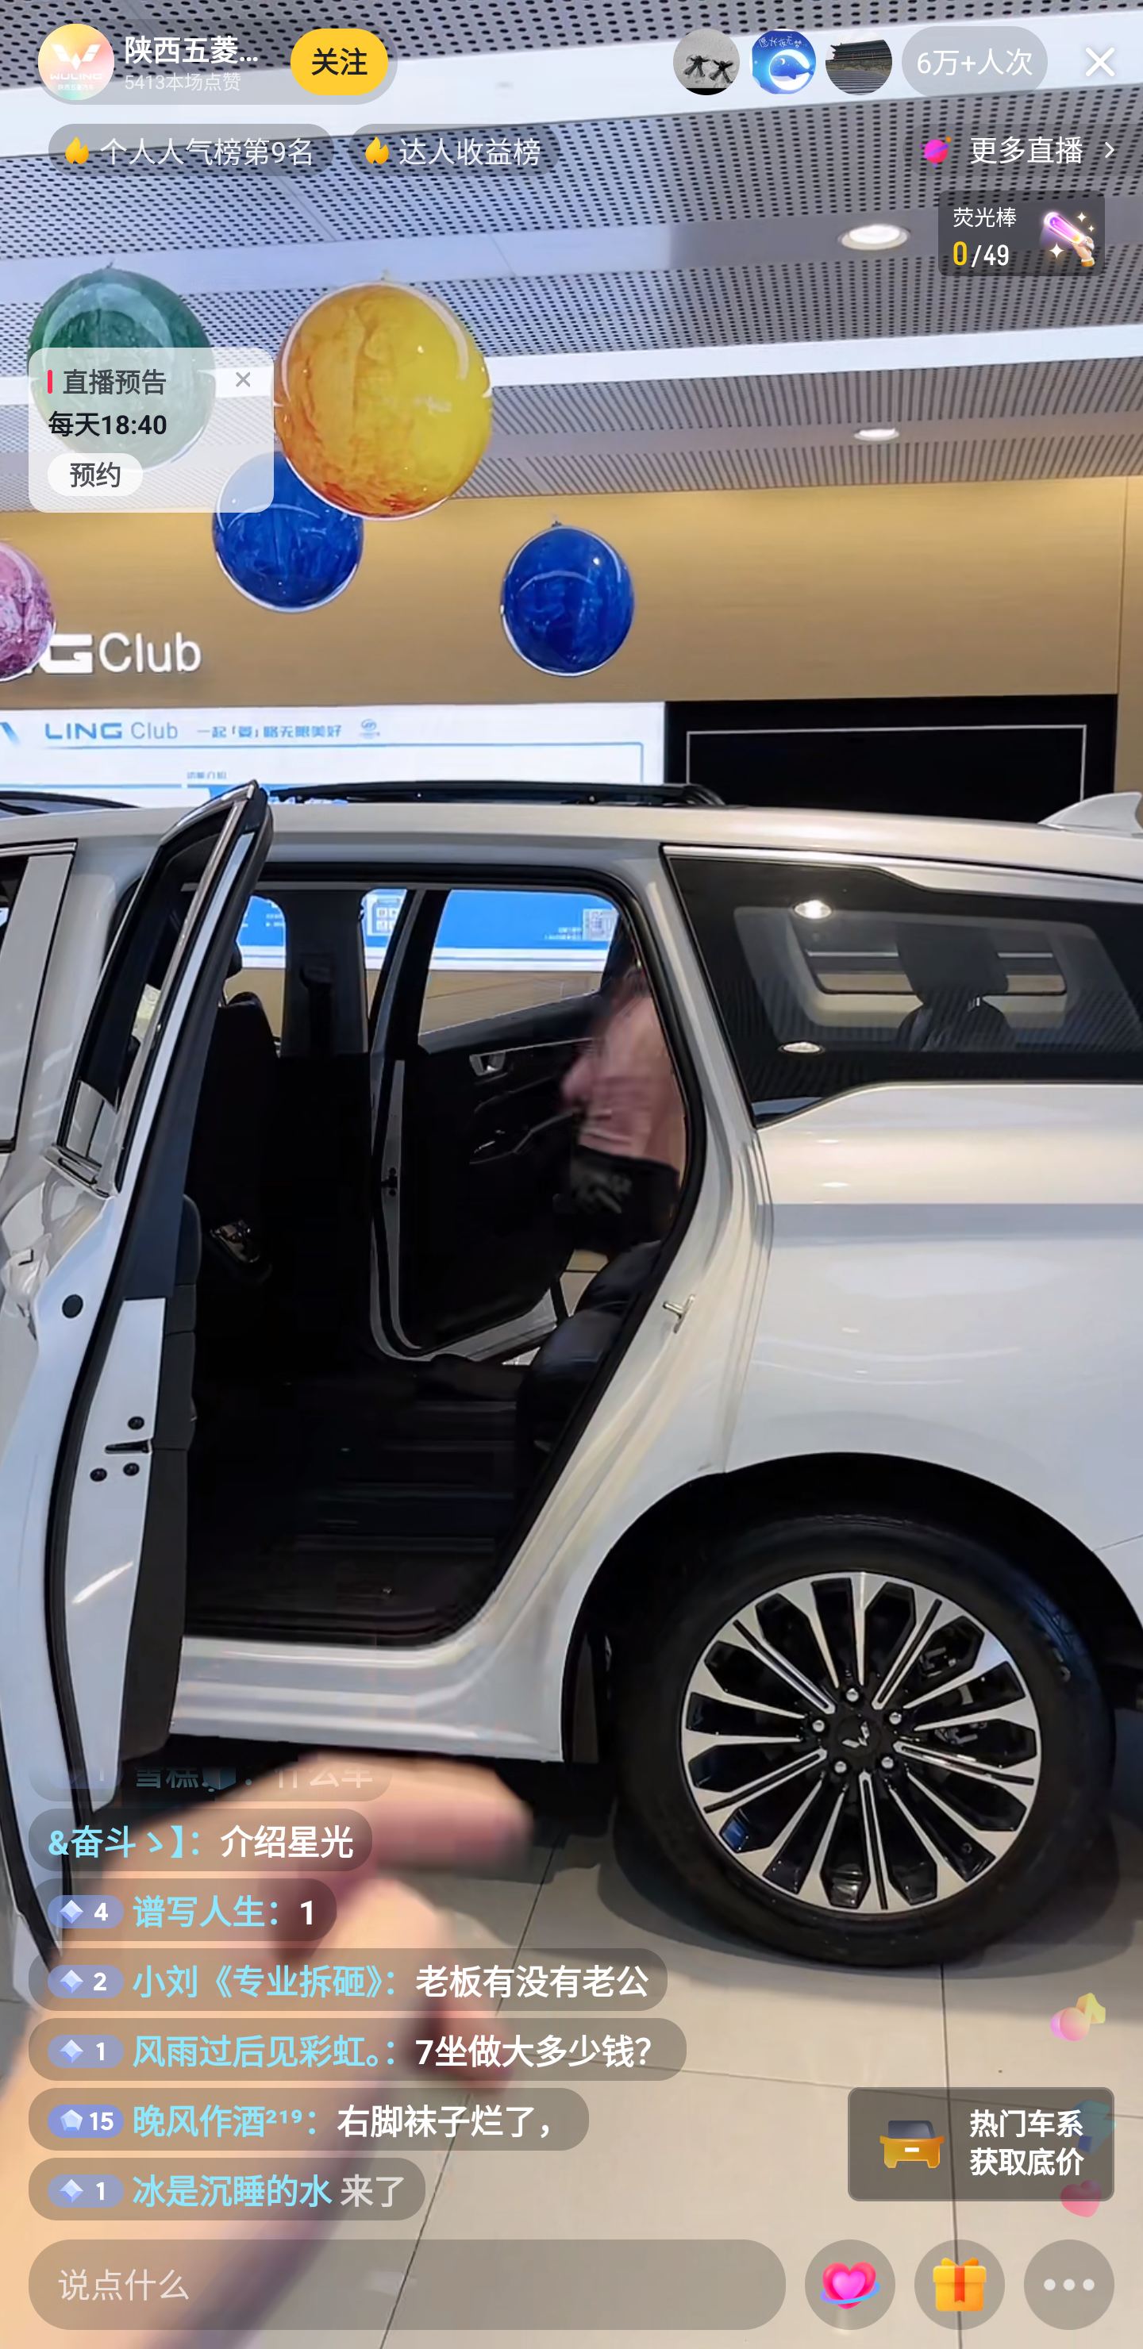 This screenshot has width=1143, height=2349. I want to click on 榜一 F, so click(706, 62).